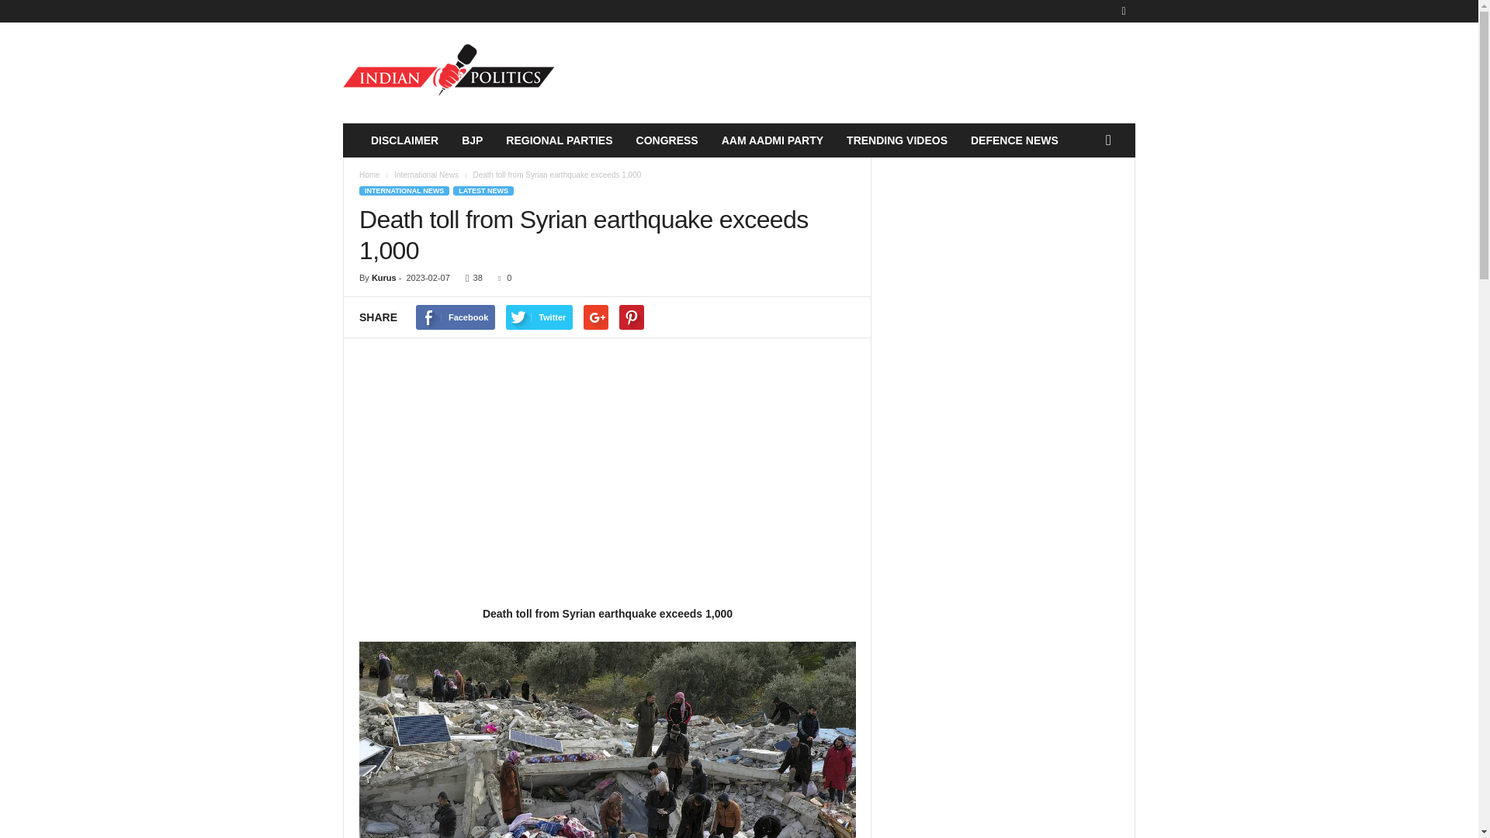 The image size is (1490, 838). What do you see at coordinates (449, 73) in the screenshot?
I see `Indian Politics` at bounding box center [449, 73].